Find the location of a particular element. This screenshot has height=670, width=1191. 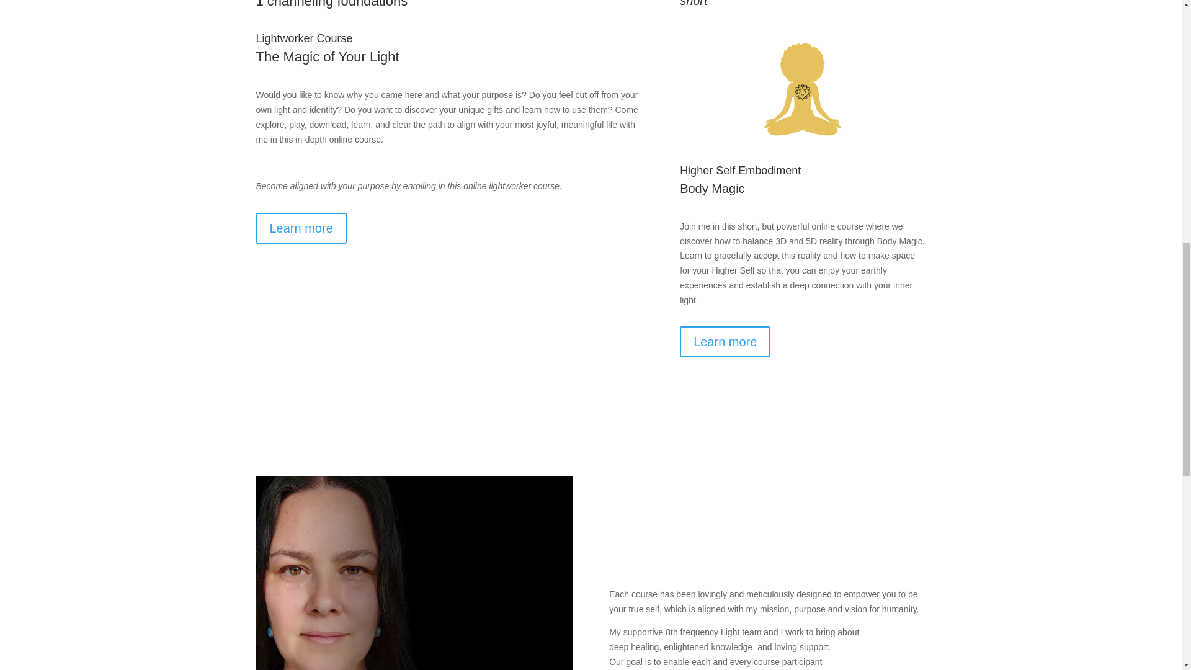

Learn more is located at coordinates (725, 341).